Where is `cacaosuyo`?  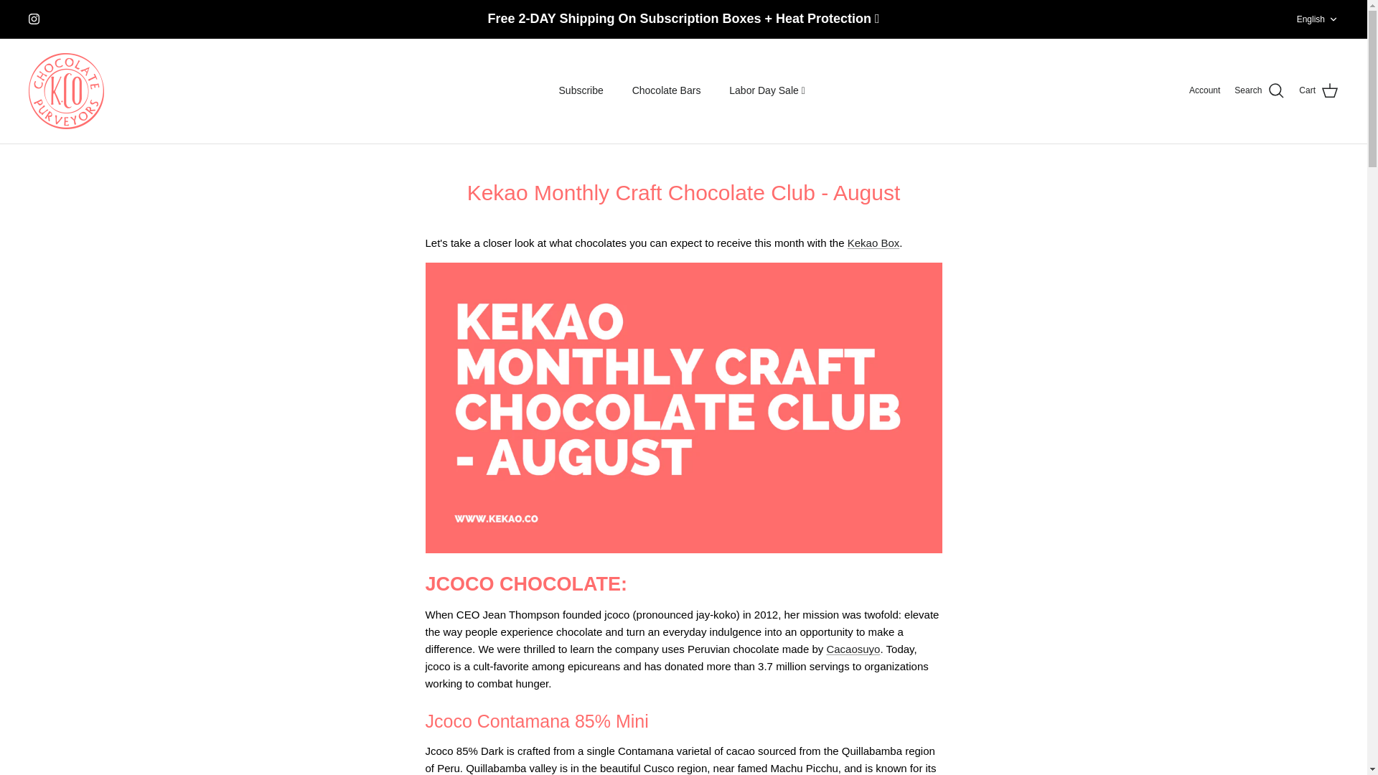 cacaosuyo is located at coordinates (853, 649).